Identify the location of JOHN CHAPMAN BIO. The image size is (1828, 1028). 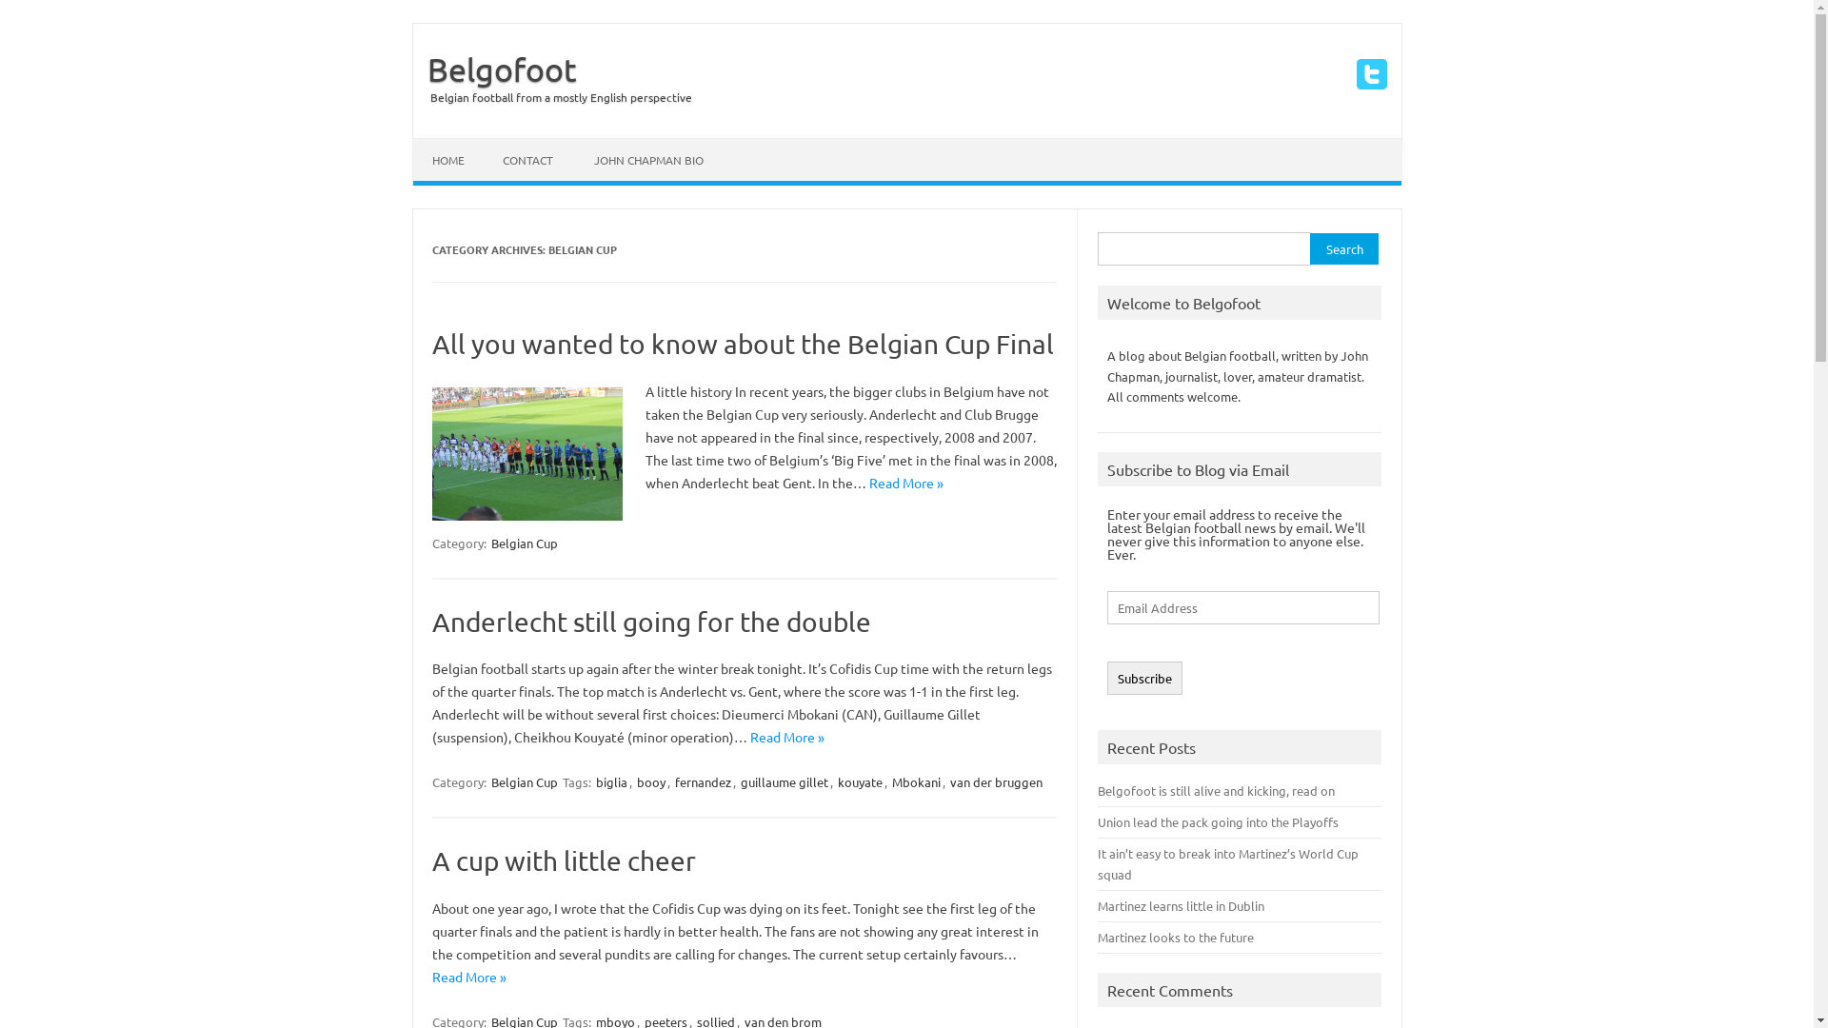
(649, 160).